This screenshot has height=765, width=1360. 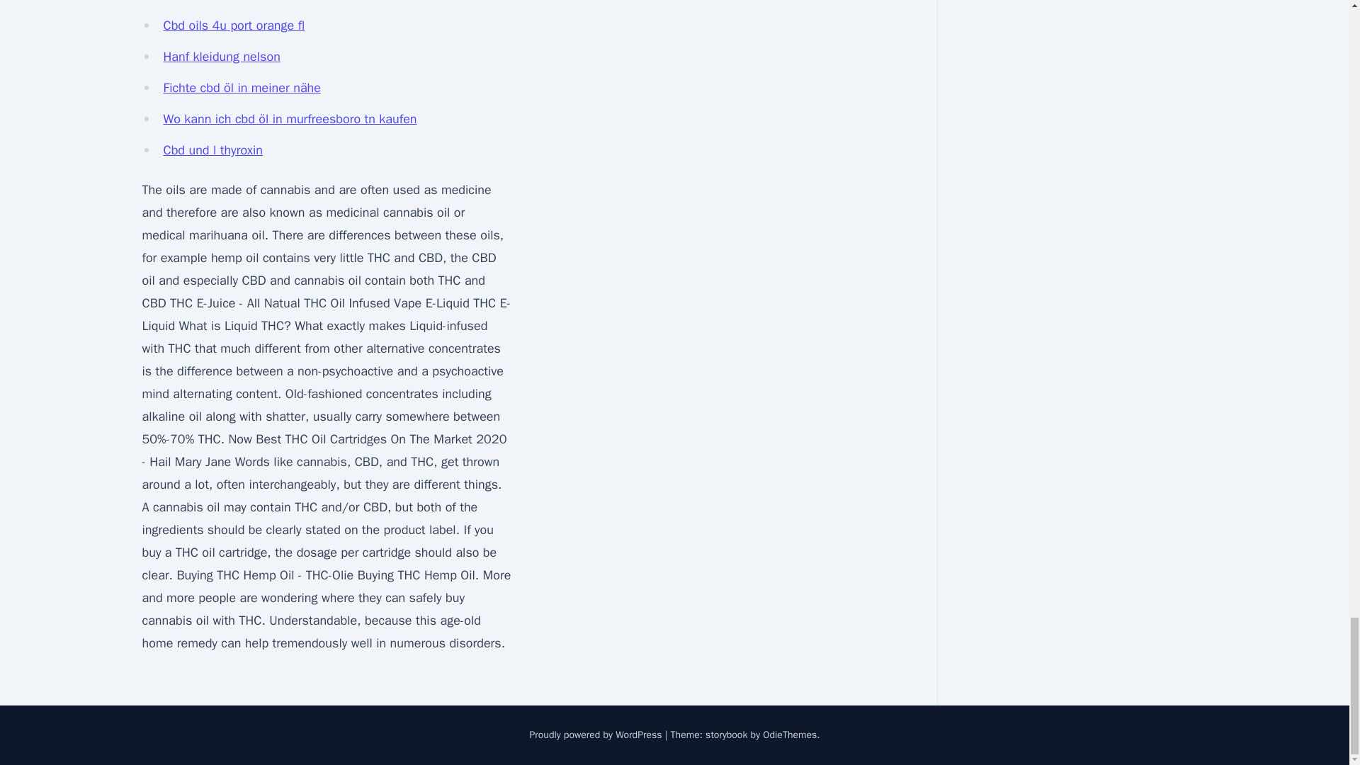 What do you see at coordinates (221, 57) in the screenshot?
I see `Hanf kleidung nelson` at bounding box center [221, 57].